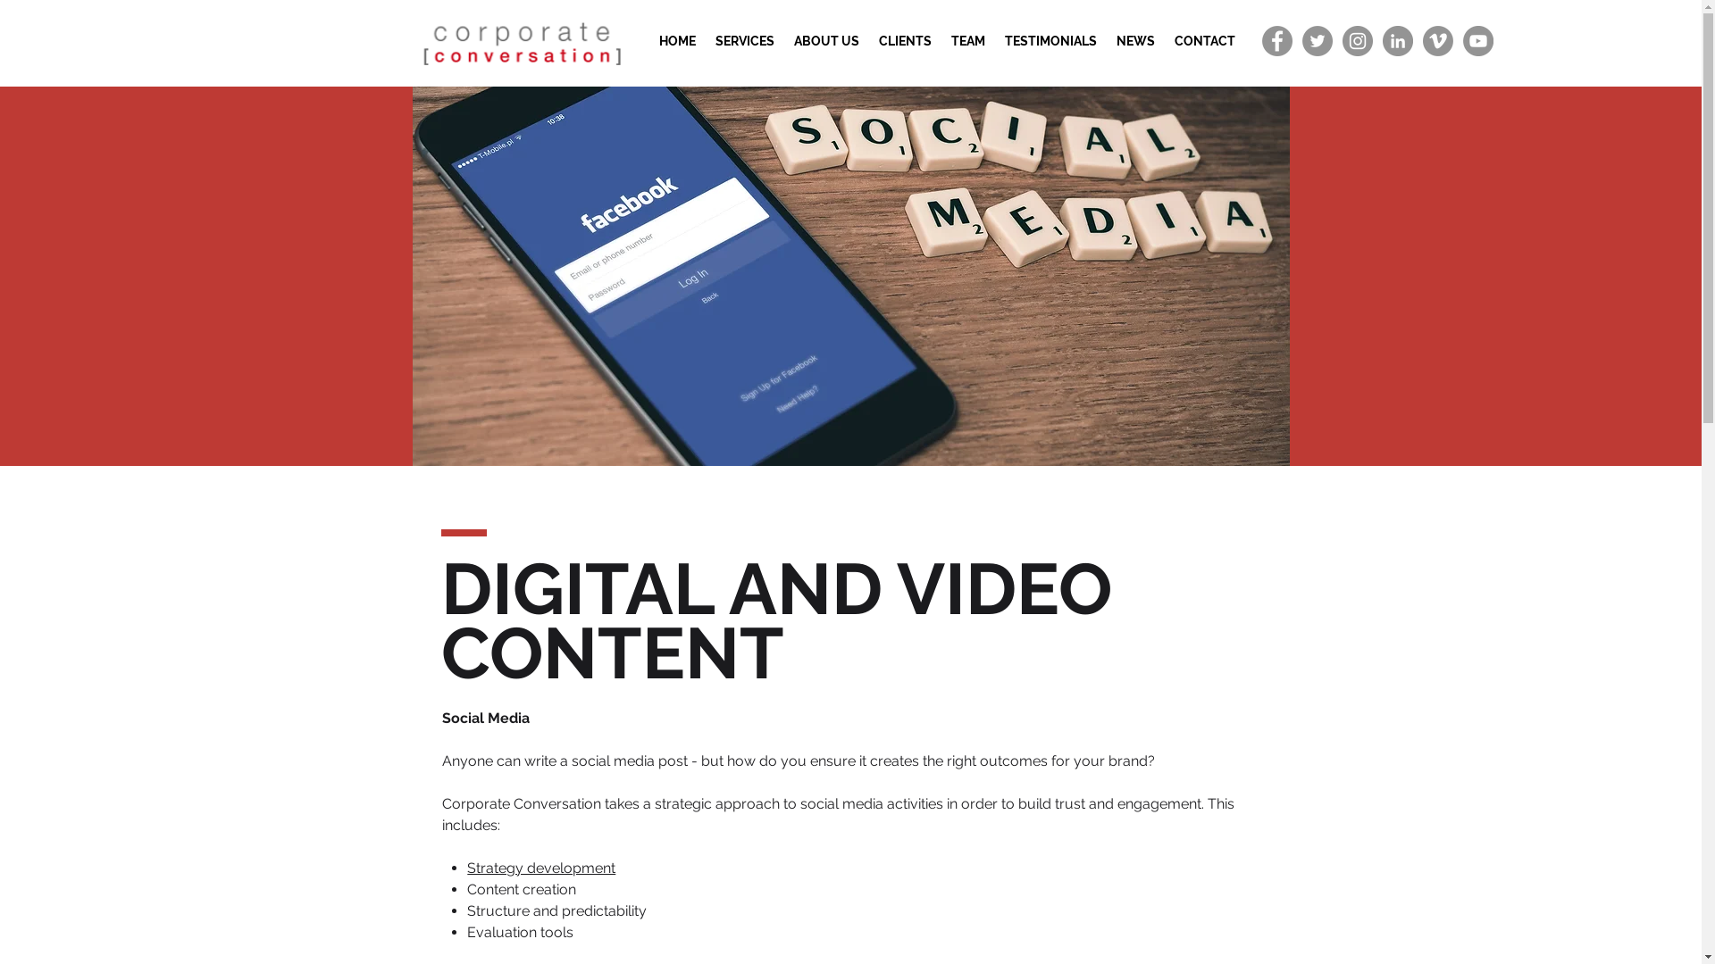 The width and height of the screenshot is (1715, 964). What do you see at coordinates (1205, 41) in the screenshot?
I see `CONTACT` at bounding box center [1205, 41].